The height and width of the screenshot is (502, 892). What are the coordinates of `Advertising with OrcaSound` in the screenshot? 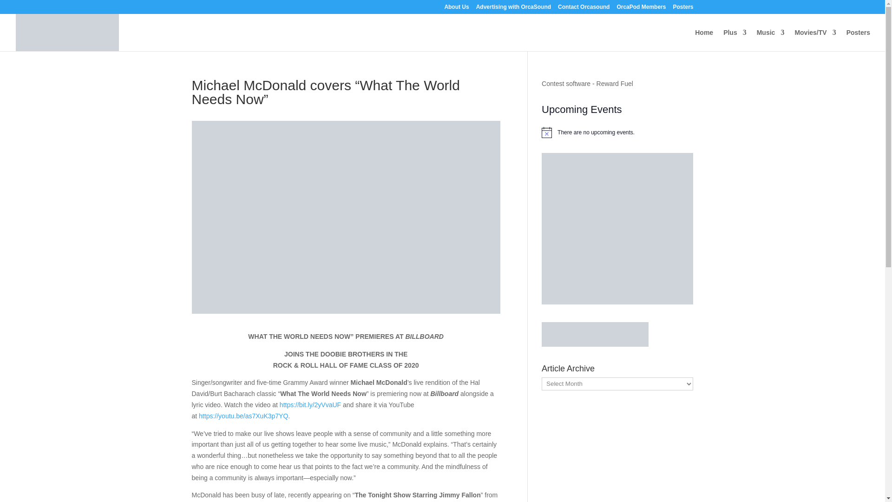 It's located at (514, 9).